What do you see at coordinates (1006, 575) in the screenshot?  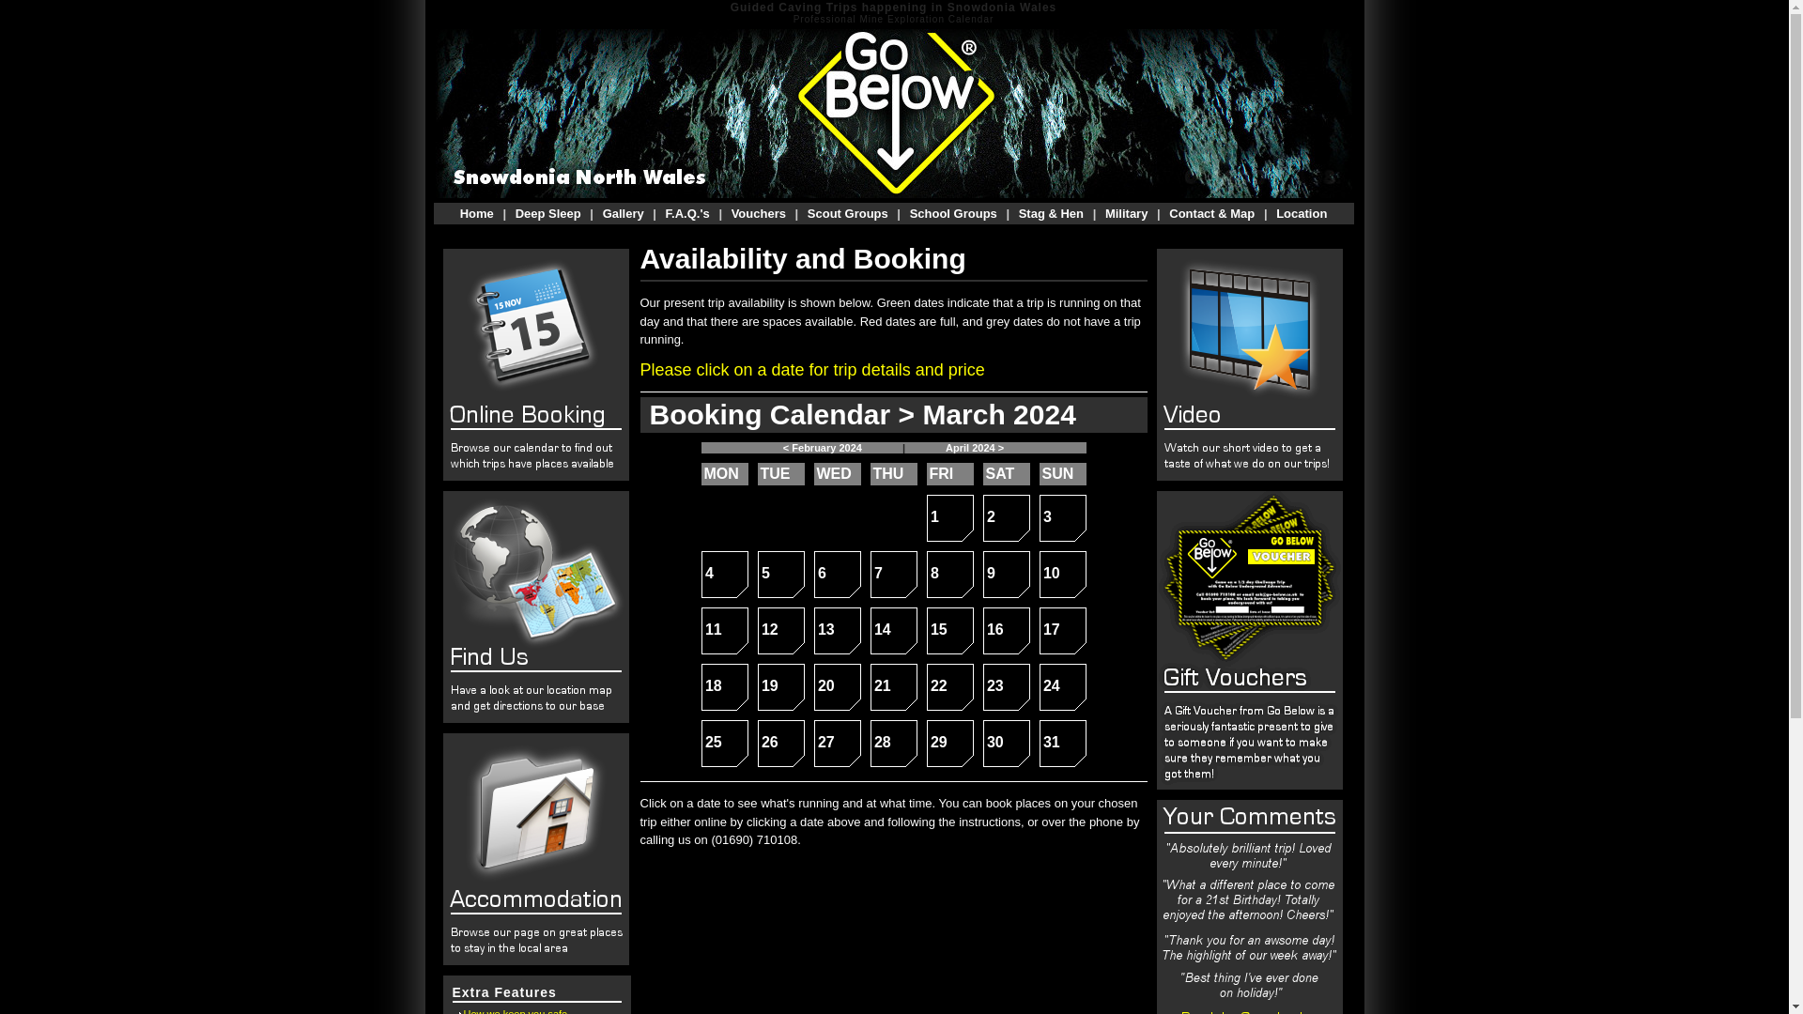 I see `Vouchers` at bounding box center [1006, 575].